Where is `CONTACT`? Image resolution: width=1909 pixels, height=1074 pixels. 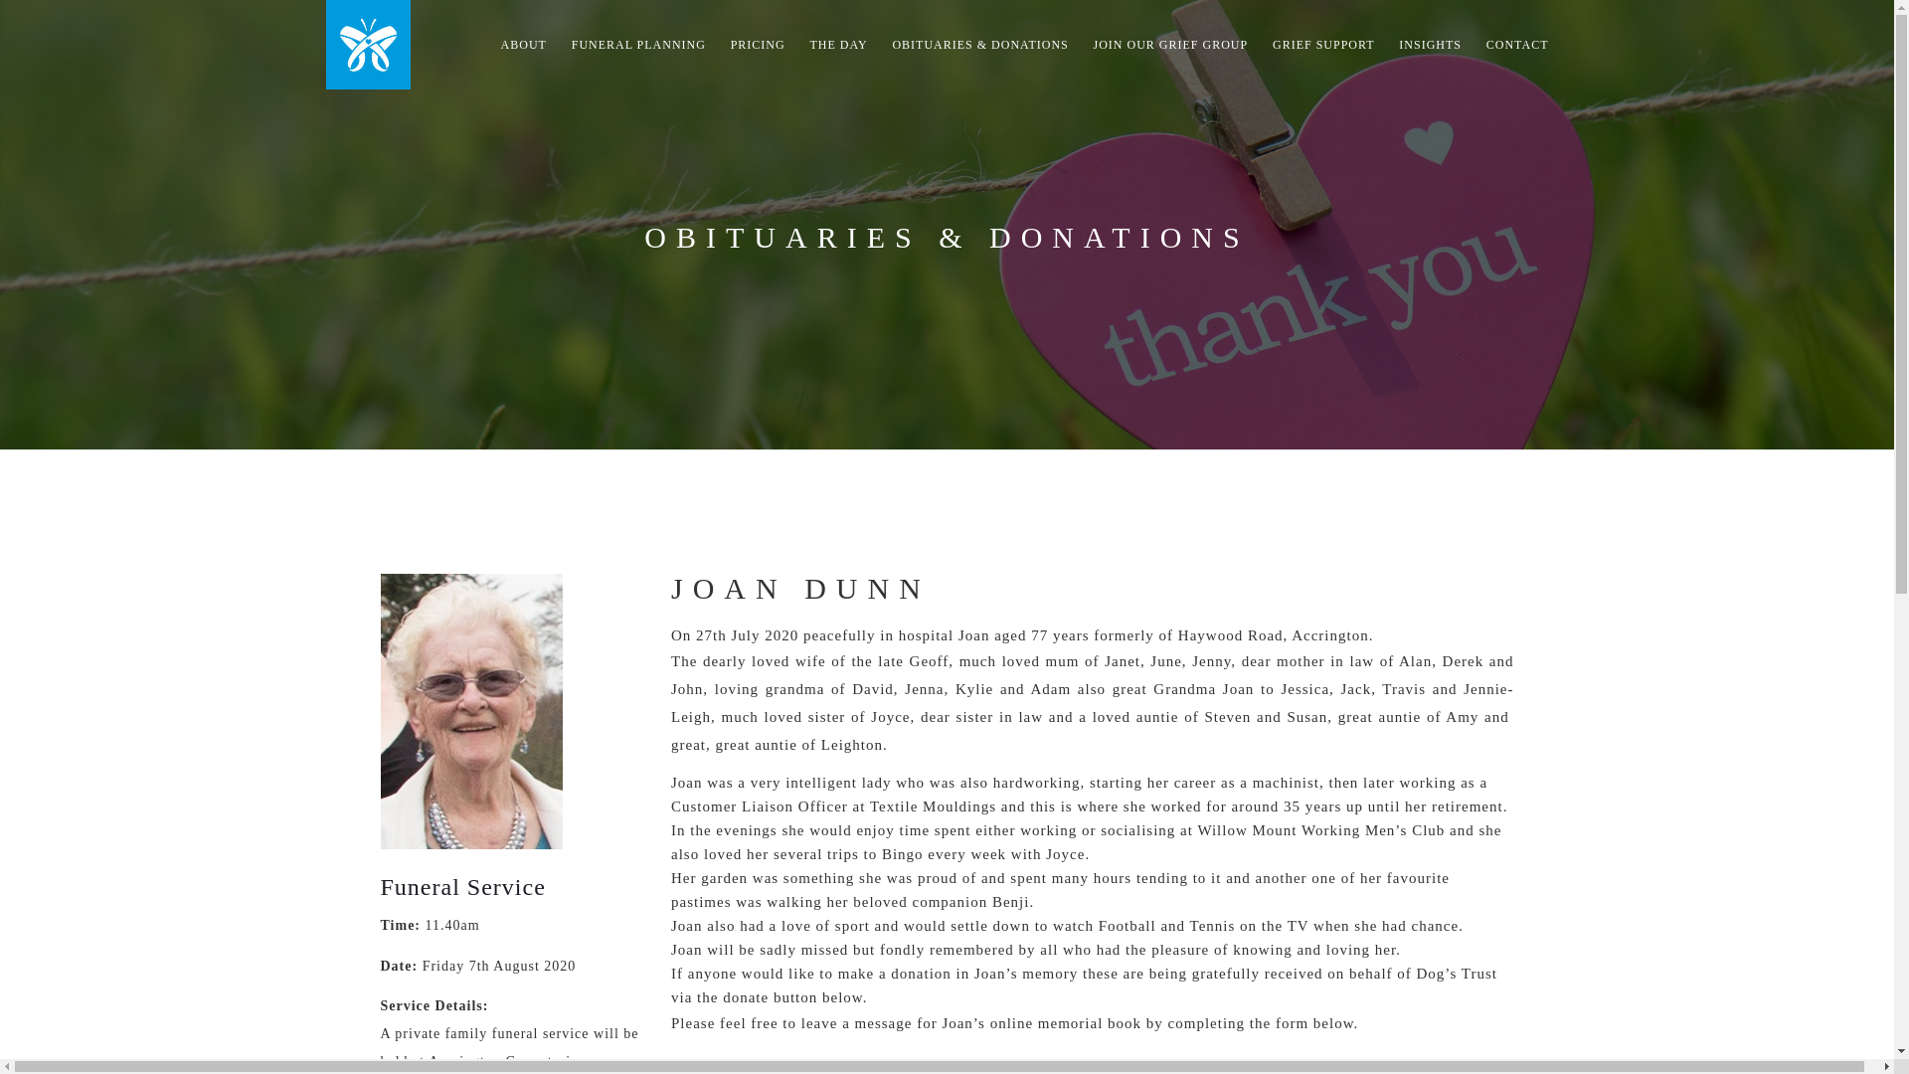
CONTACT is located at coordinates (1517, 44).